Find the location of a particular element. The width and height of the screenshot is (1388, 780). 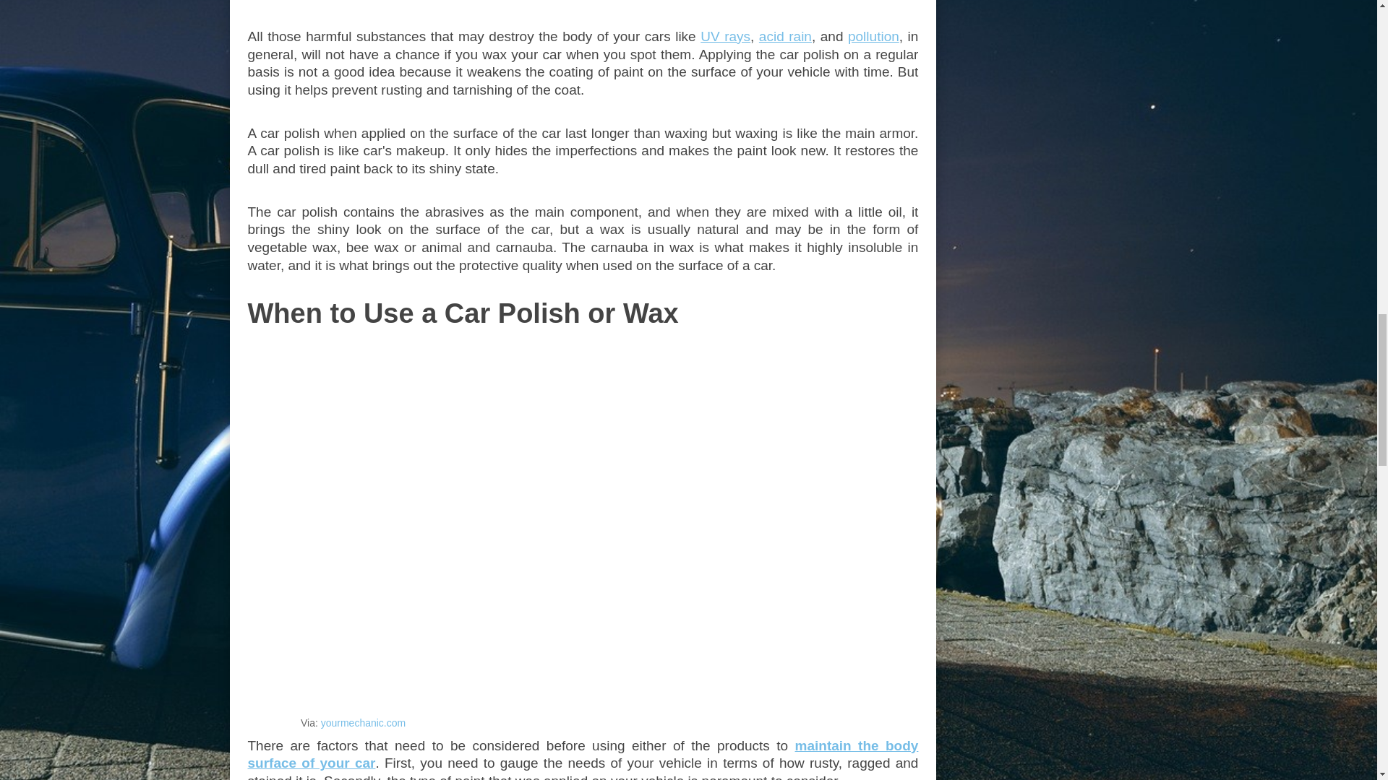

UV rays is located at coordinates (726, 36).